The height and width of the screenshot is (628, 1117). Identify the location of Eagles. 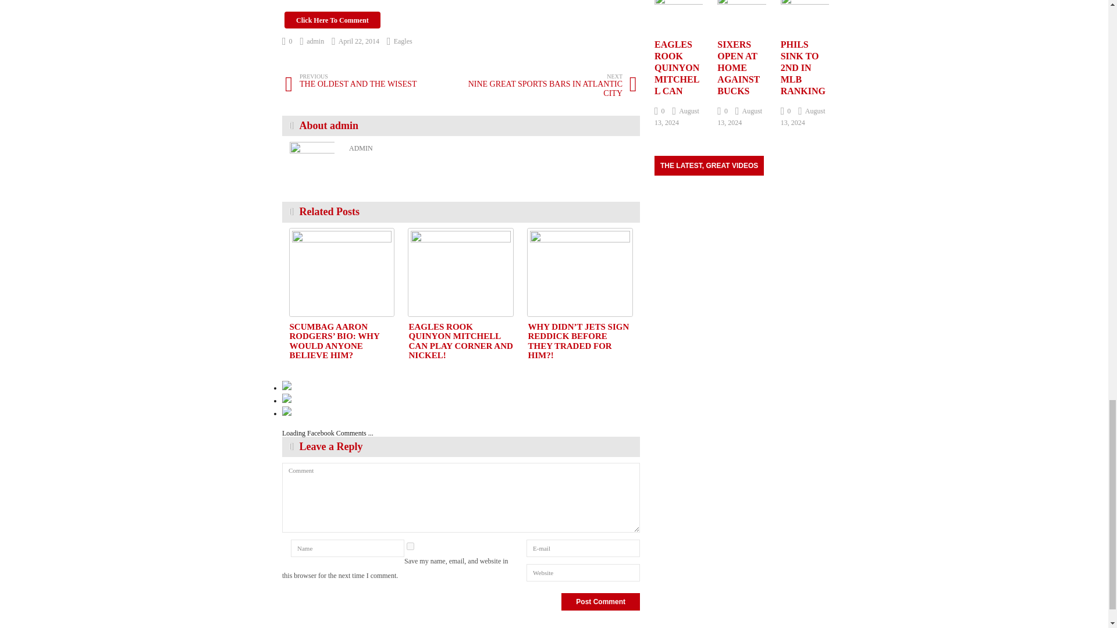
(403, 41).